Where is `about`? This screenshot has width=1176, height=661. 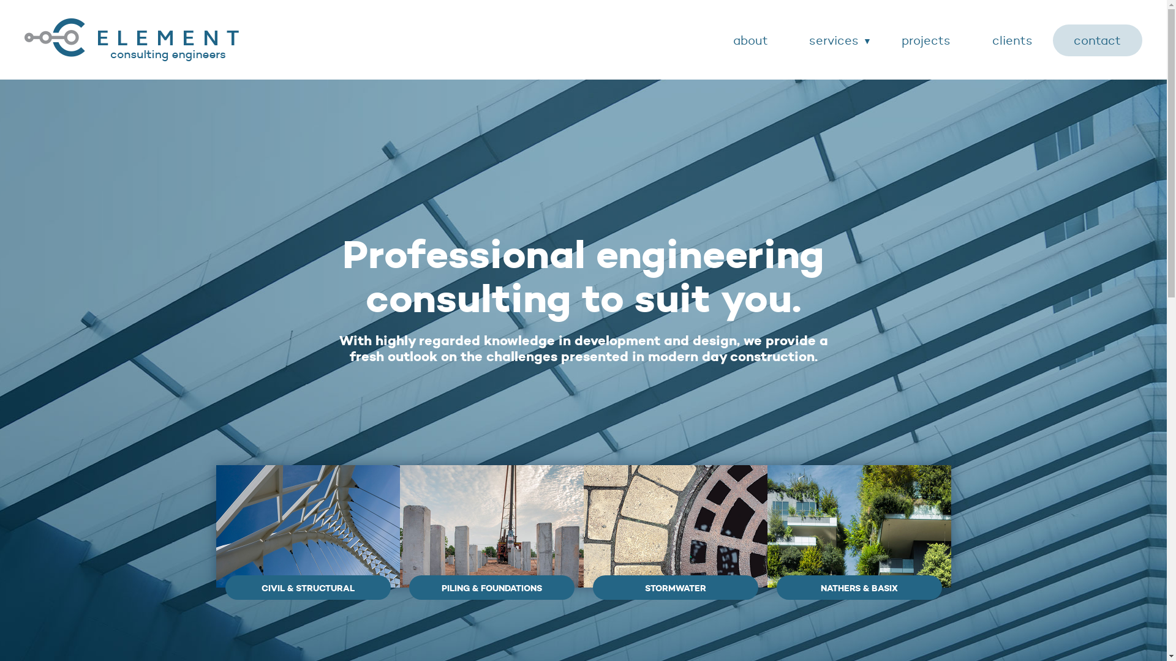 about is located at coordinates (751, 40).